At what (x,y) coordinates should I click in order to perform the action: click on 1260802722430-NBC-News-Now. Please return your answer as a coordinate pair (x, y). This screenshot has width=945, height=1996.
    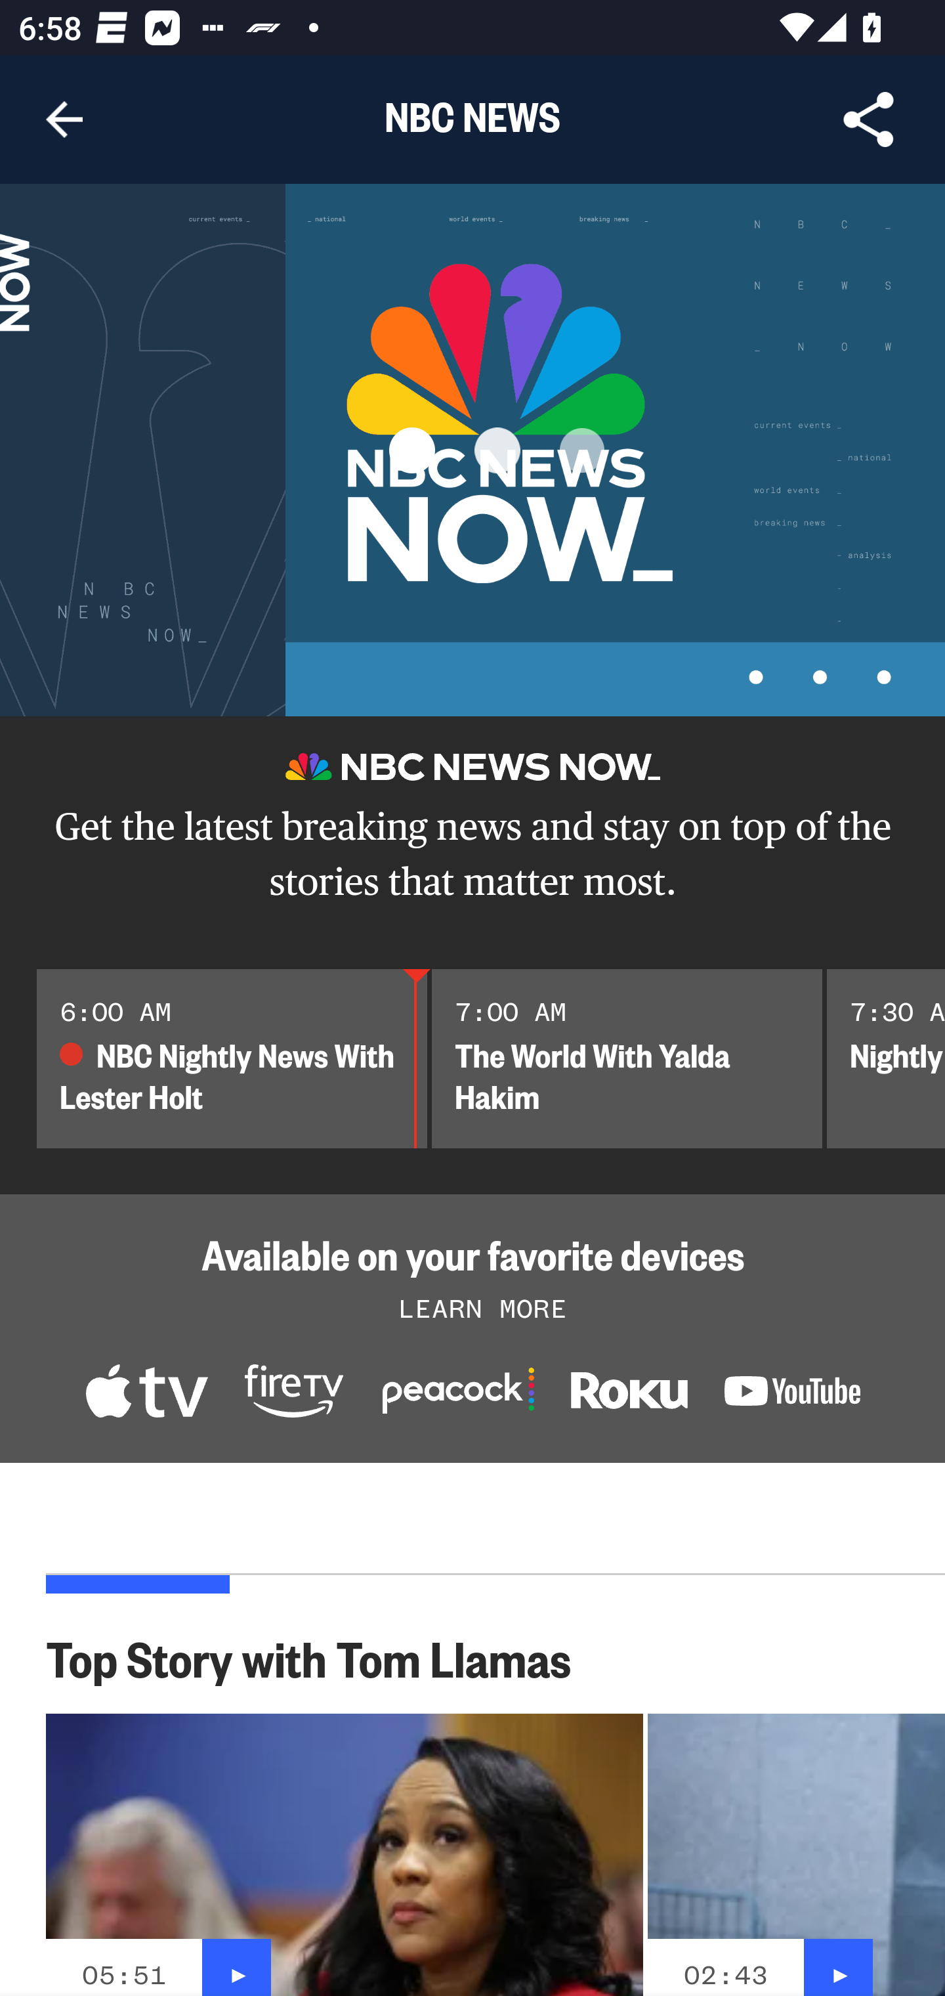
    Looking at the image, I should click on (146, 1394).